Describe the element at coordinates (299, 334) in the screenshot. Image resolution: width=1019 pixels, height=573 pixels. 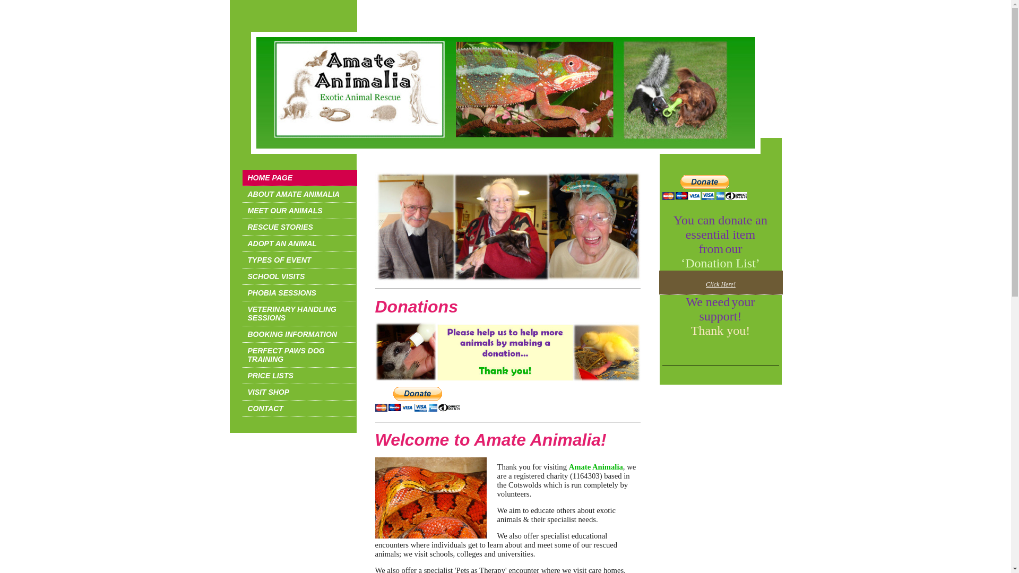
I see `BOOKING INFORMATION` at that location.